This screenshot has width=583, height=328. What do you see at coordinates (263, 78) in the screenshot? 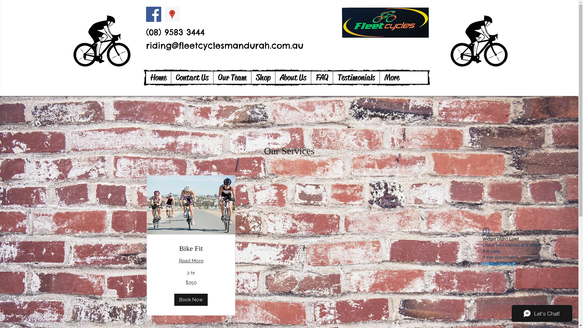
I see `Shop` at bounding box center [263, 78].